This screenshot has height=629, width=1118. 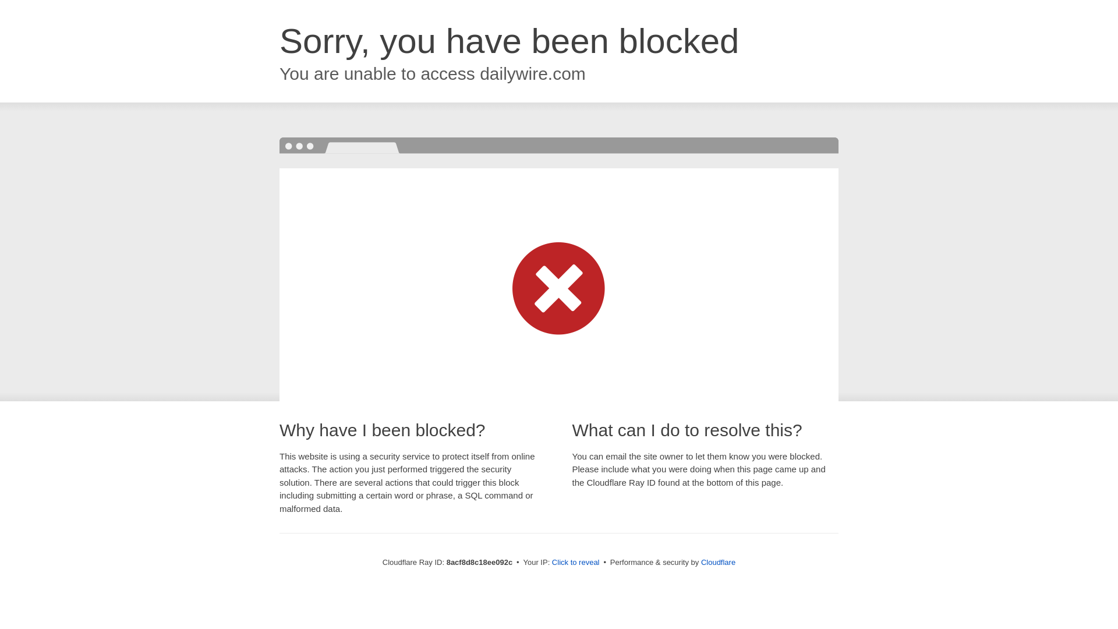 I want to click on Cloudflare, so click(x=718, y=562).